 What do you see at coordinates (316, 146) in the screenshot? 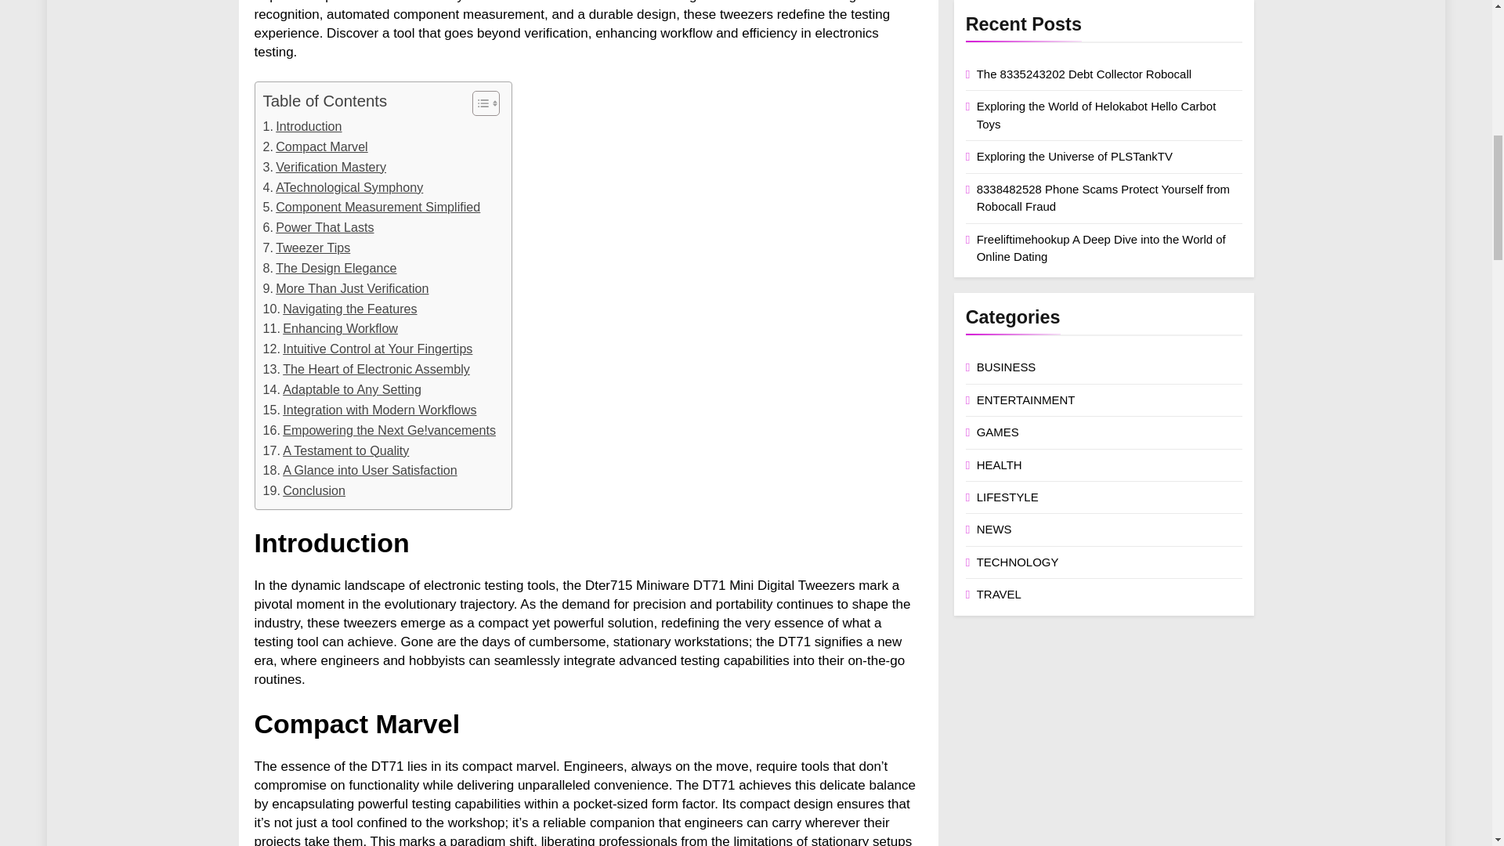
I see `Compact Marvel` at bounding box center [316, 146].